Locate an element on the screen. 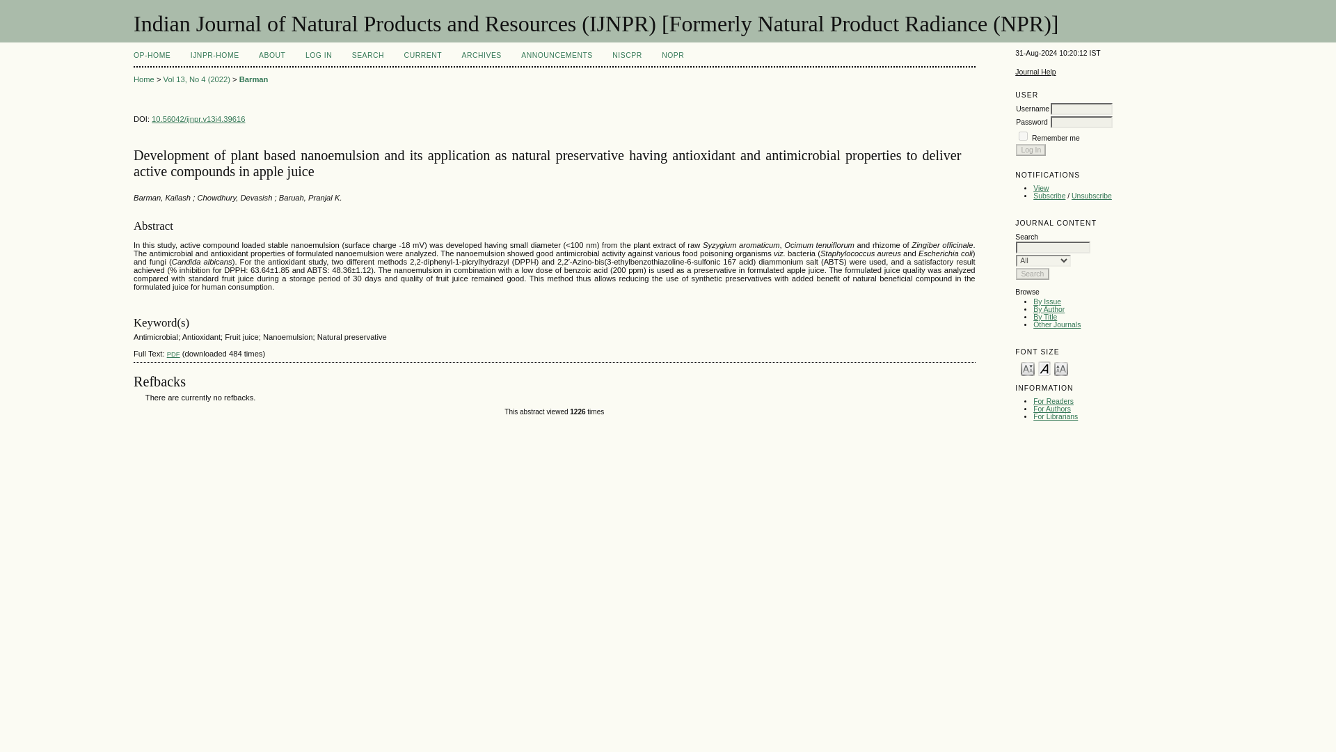  NOPR is located at coordinates (672, 56).